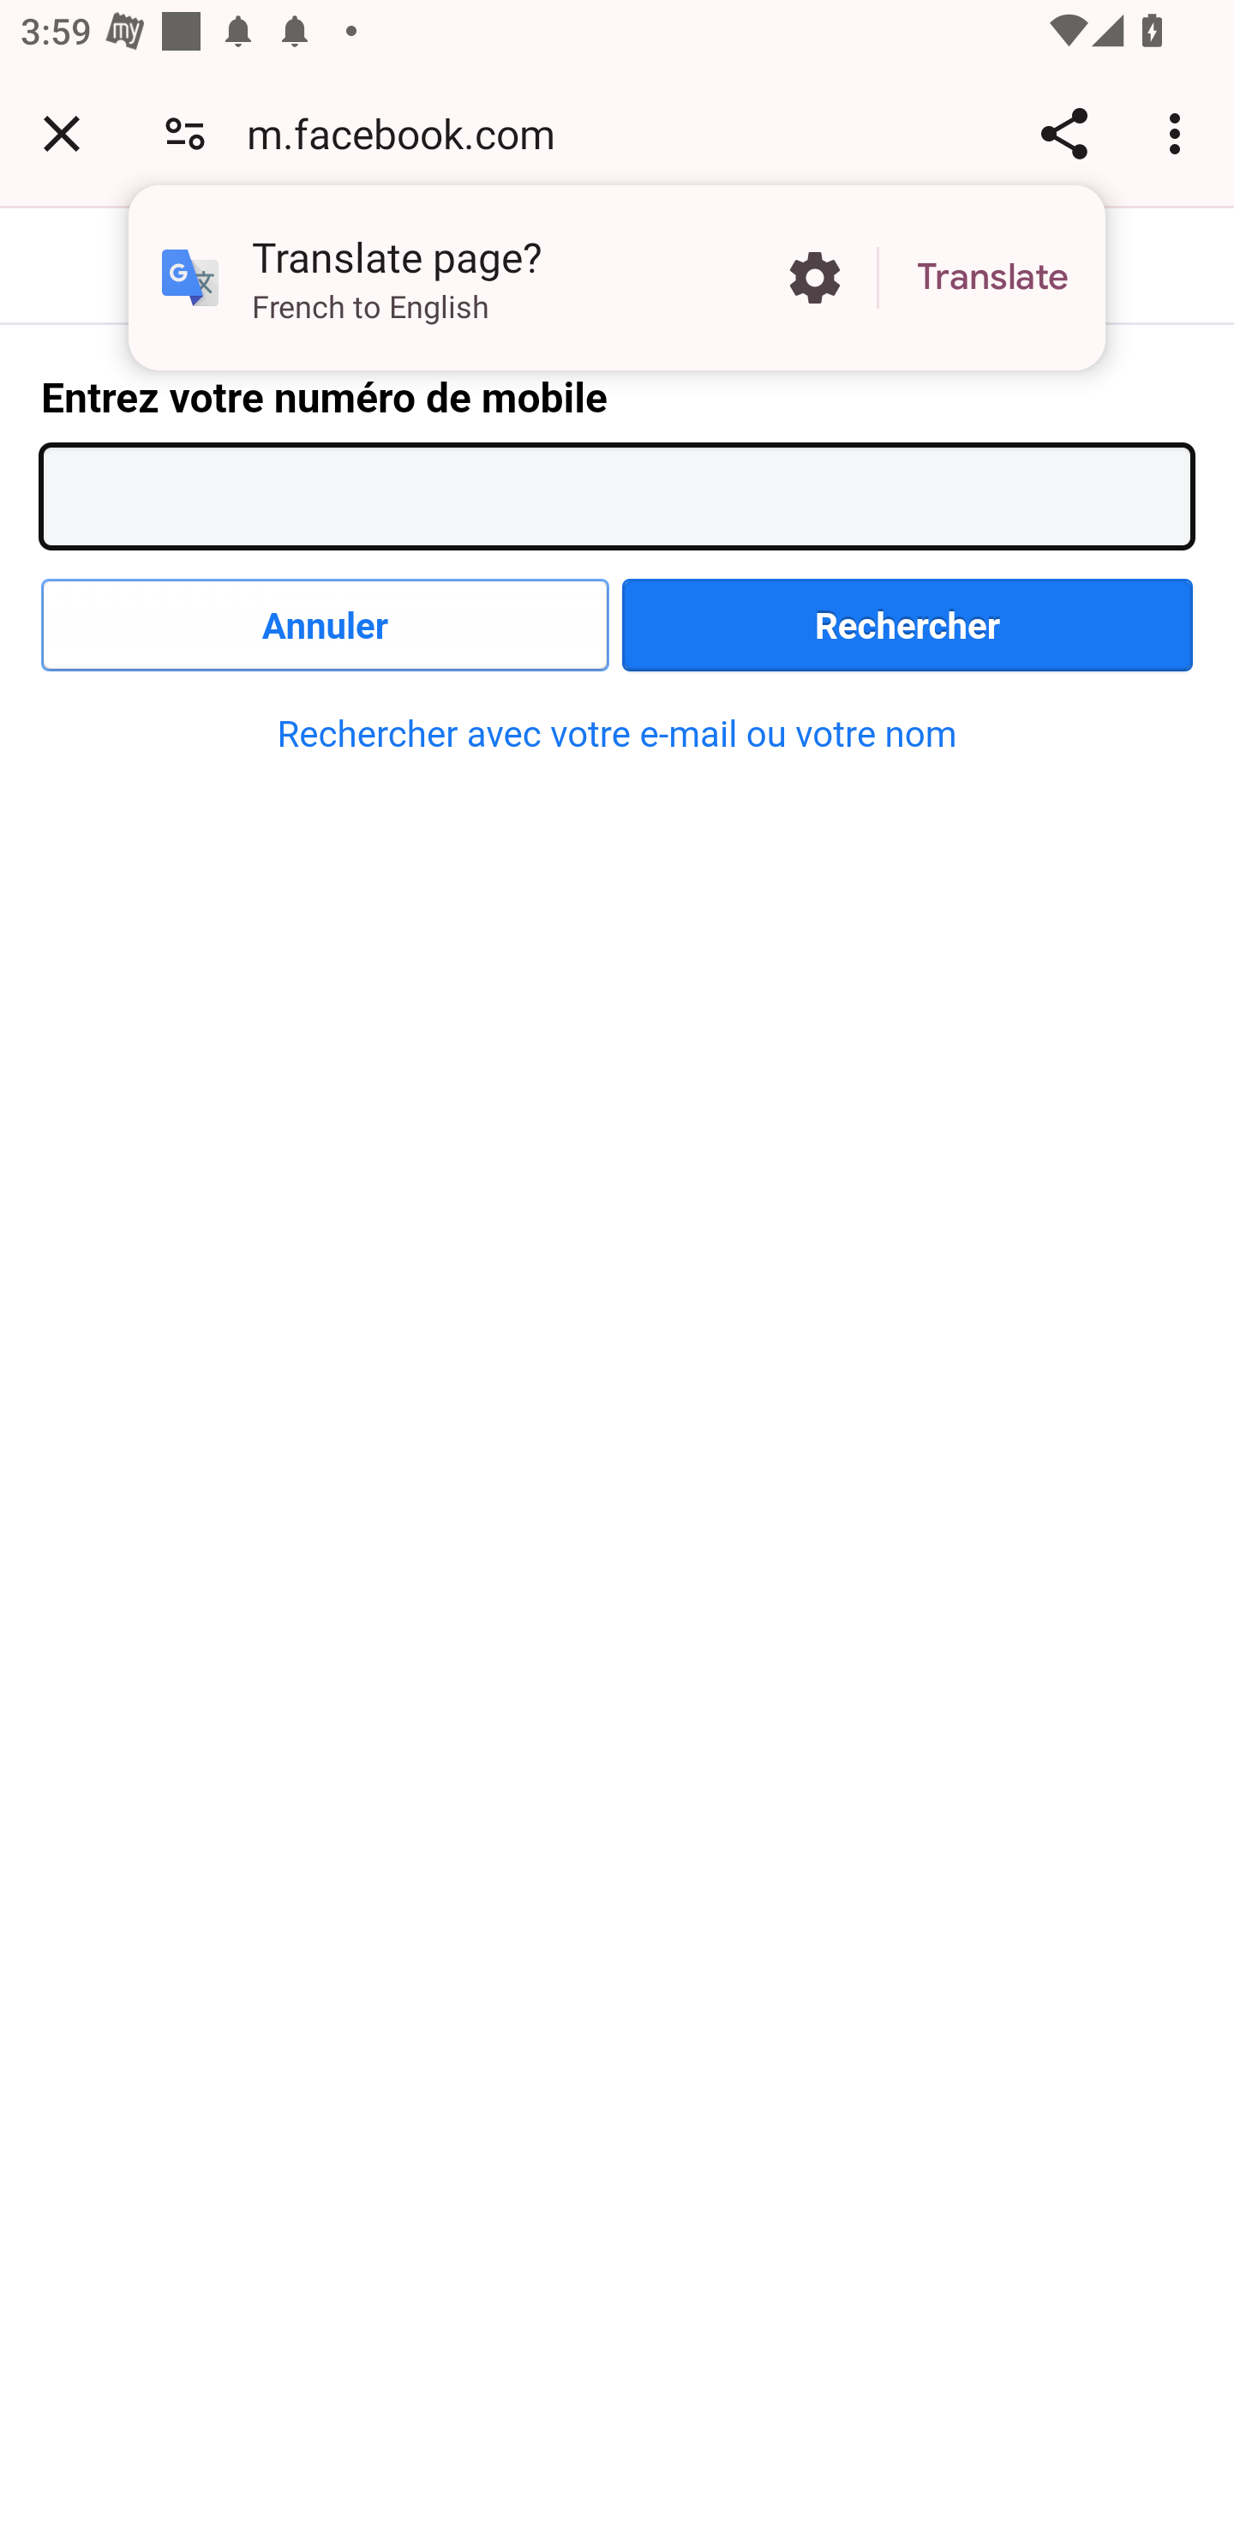 Image resolution: width=1234 pixels, height=2538 pixels. Describe the element at coordinates (907, 625) in the screenshot. I see `Rechercher` at that location.